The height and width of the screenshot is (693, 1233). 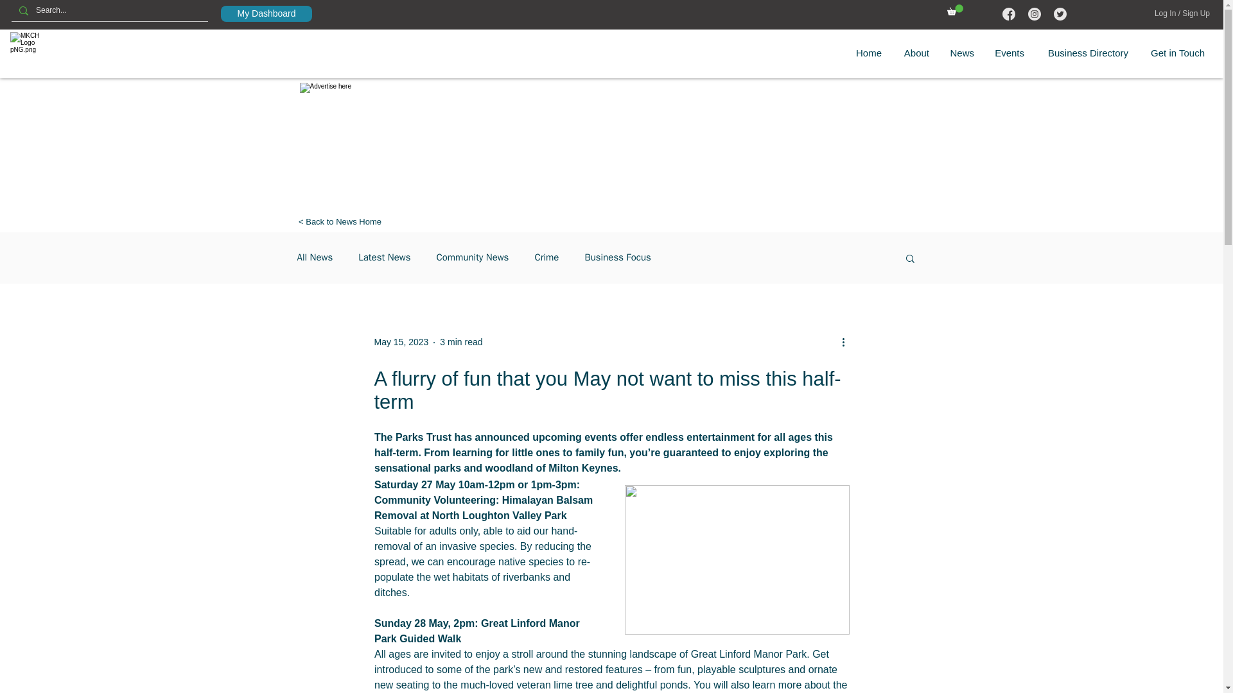 What do you see at coordinates (1176, 53) in the screenshot?
I see `Get in Touch` at bounding box center [1176, 53].